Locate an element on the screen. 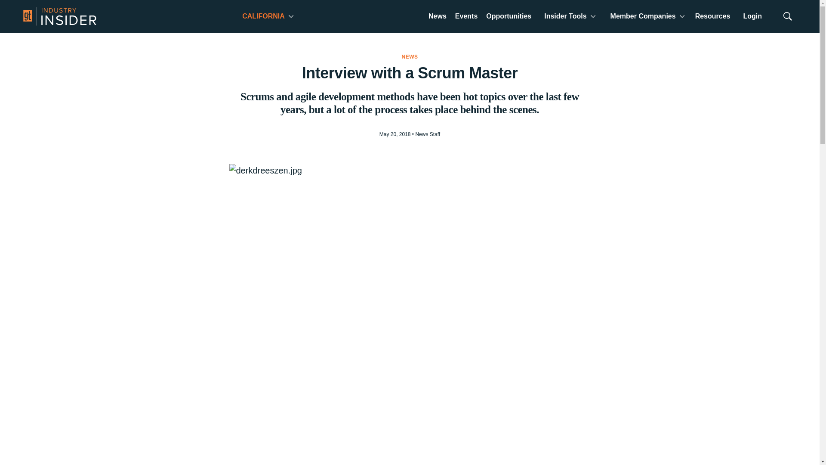 This screenshot has width=826, height=465. Opportunities is located at coordinates (509, 17).